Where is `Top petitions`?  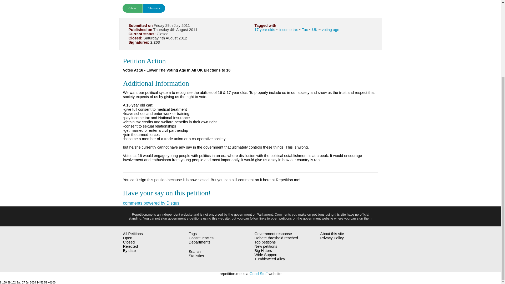 Top petitions is located at coordinates (103, 4).